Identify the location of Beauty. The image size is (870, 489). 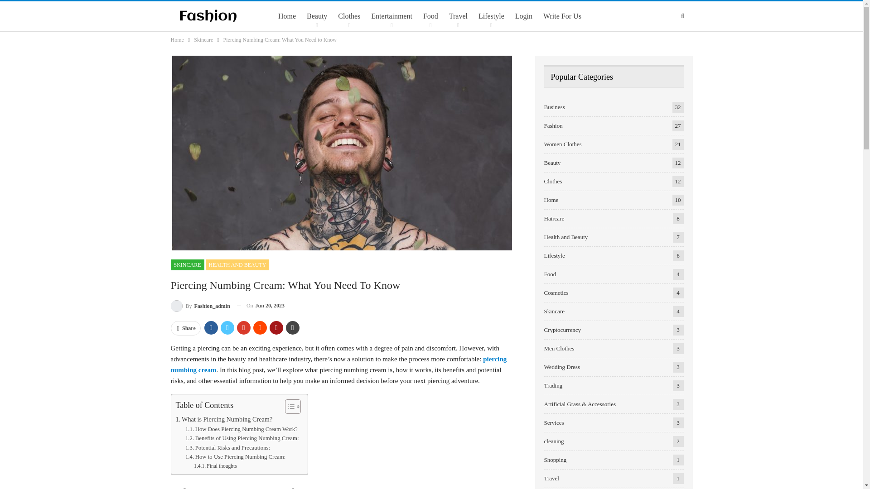
(317, 16).